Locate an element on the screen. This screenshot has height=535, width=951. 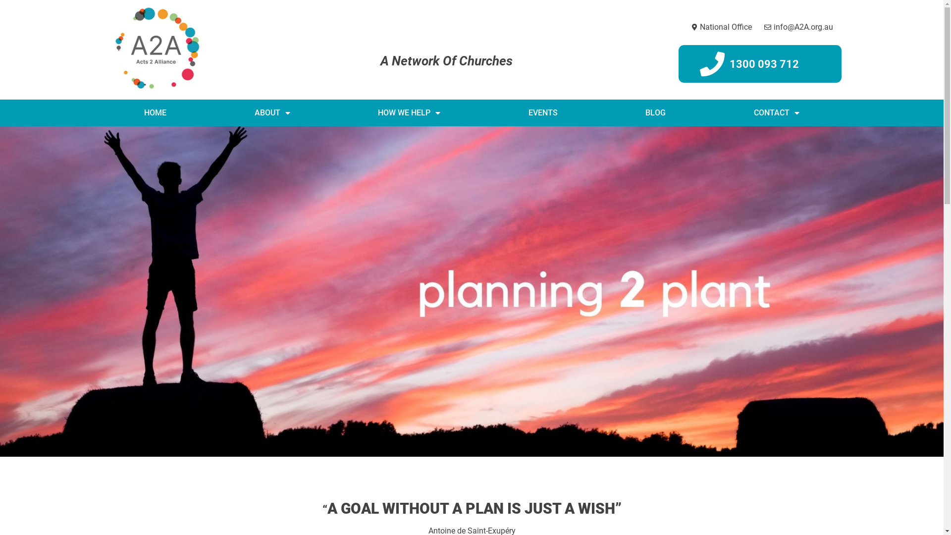
National Office is located at coordinates (720, 28).